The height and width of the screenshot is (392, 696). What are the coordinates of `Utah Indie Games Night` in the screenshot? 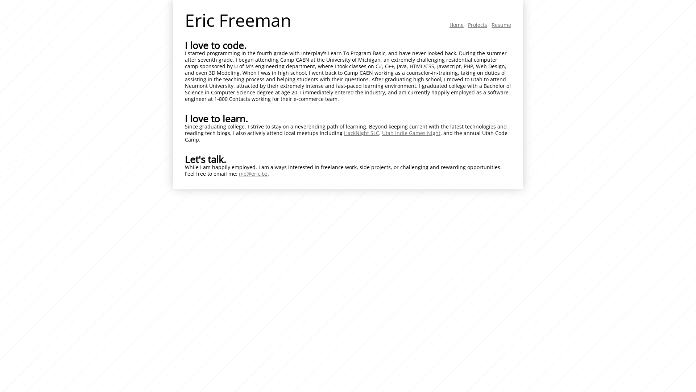 It's located at (411, 133).